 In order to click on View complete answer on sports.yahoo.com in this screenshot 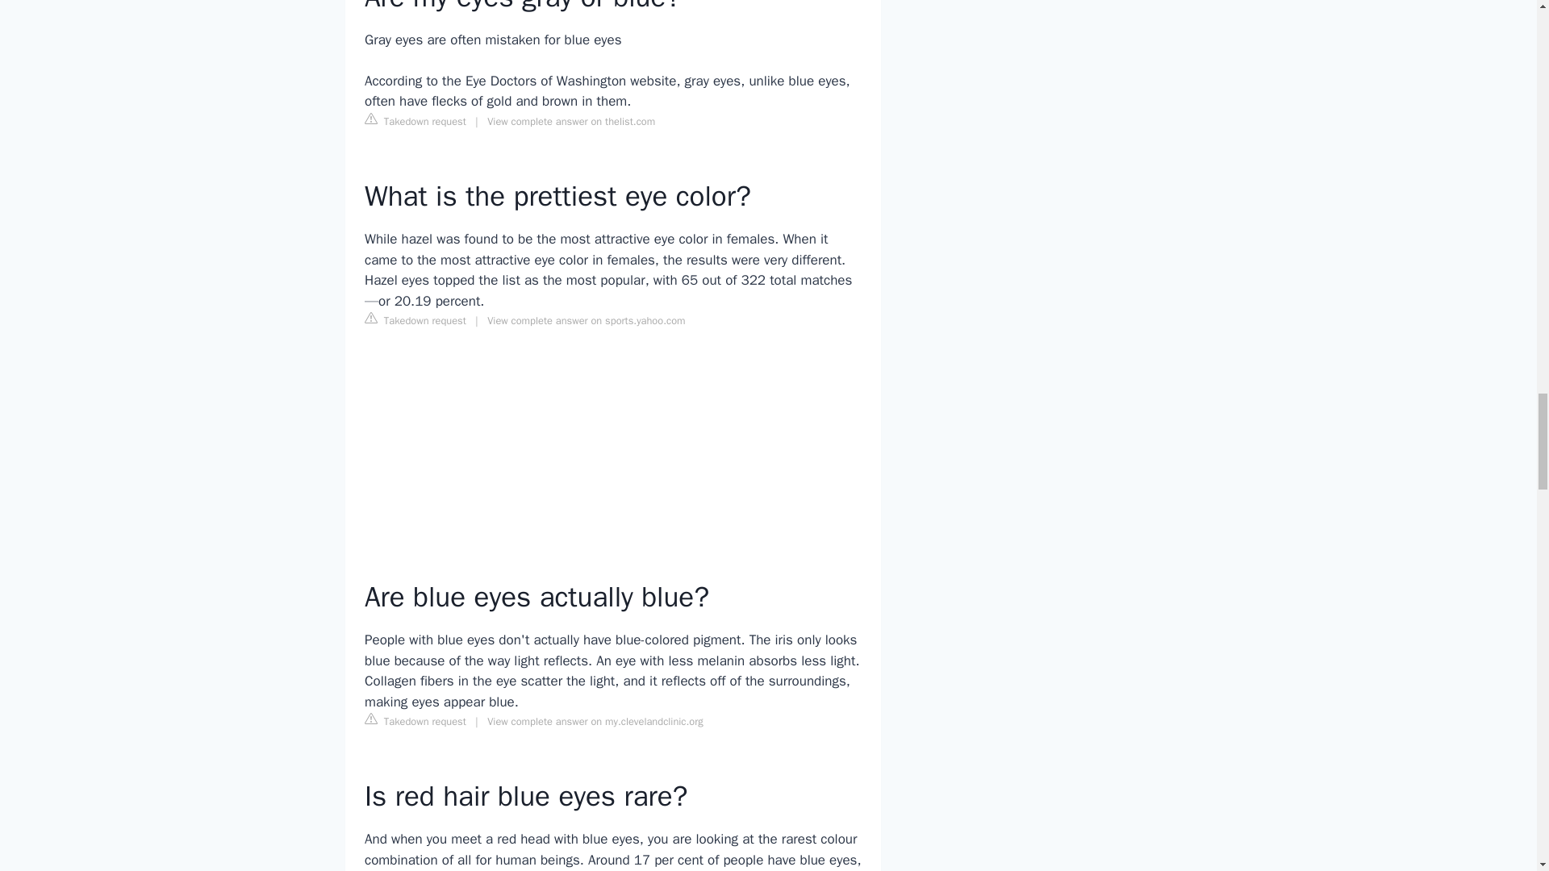, I will do `click(586, 321)`.